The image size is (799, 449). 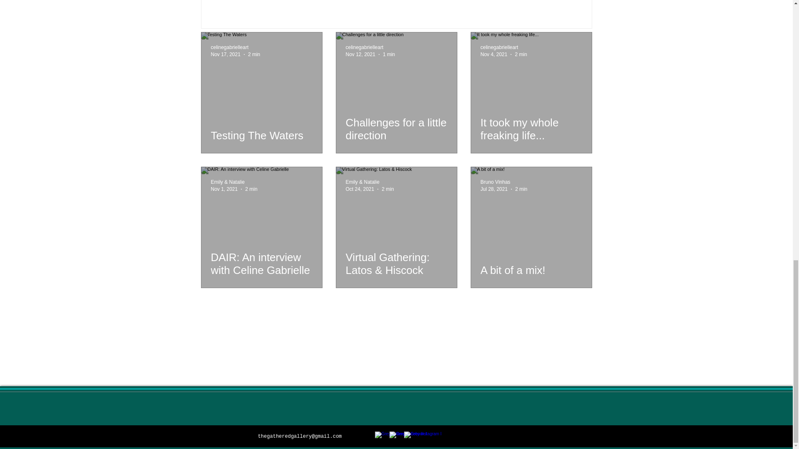 I want to click on Challenges for a little direction, so click(x=396, y=129).